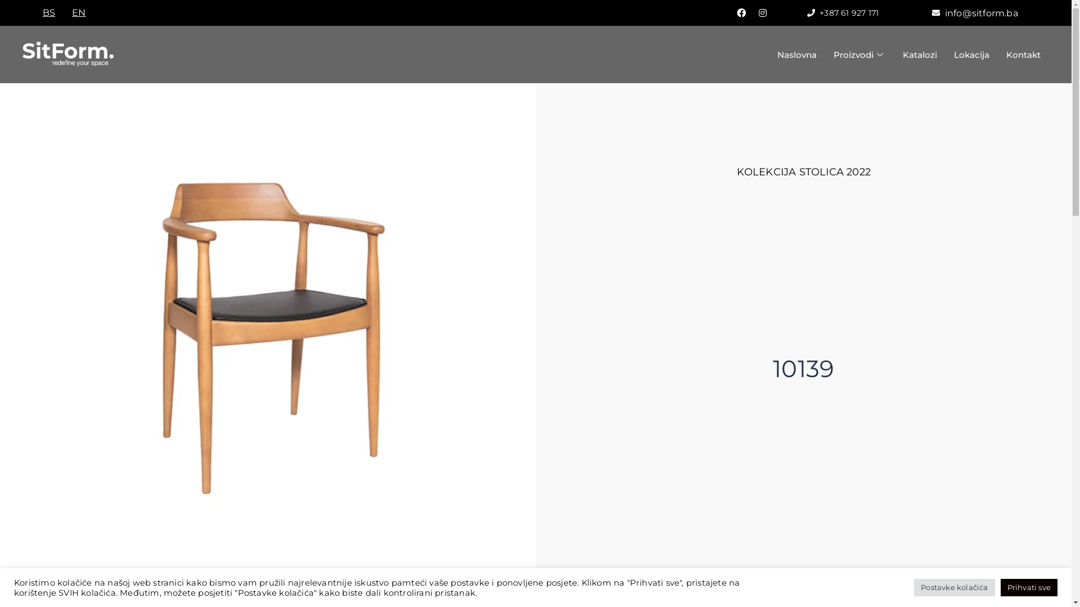 The width and height of the screenshot is (1080, 607). Describe the element at coordinates (49, 13) in the screenshot. I see `BS` at that location.